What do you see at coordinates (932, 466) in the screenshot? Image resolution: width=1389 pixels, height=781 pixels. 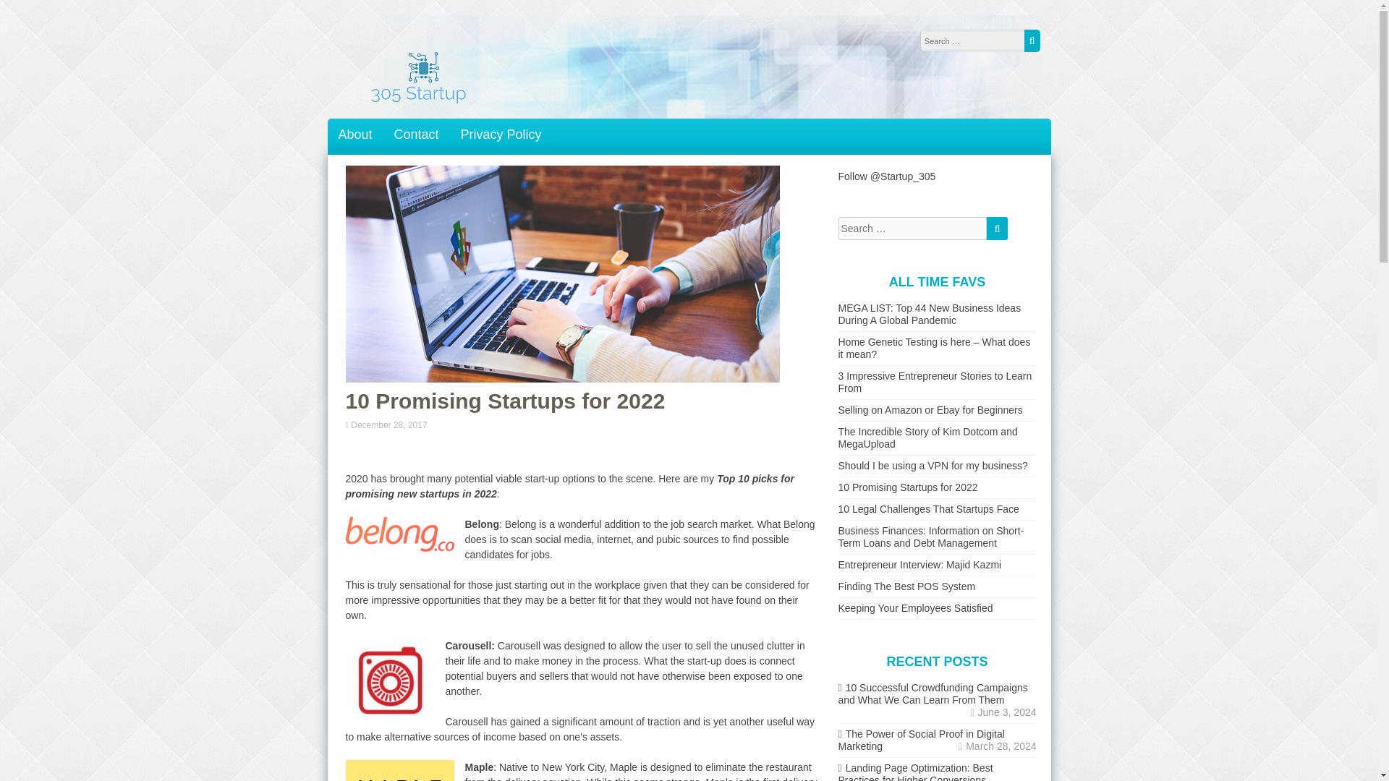 I see `Should I be using a VPN for my business?` at bounding box center [932, 466].